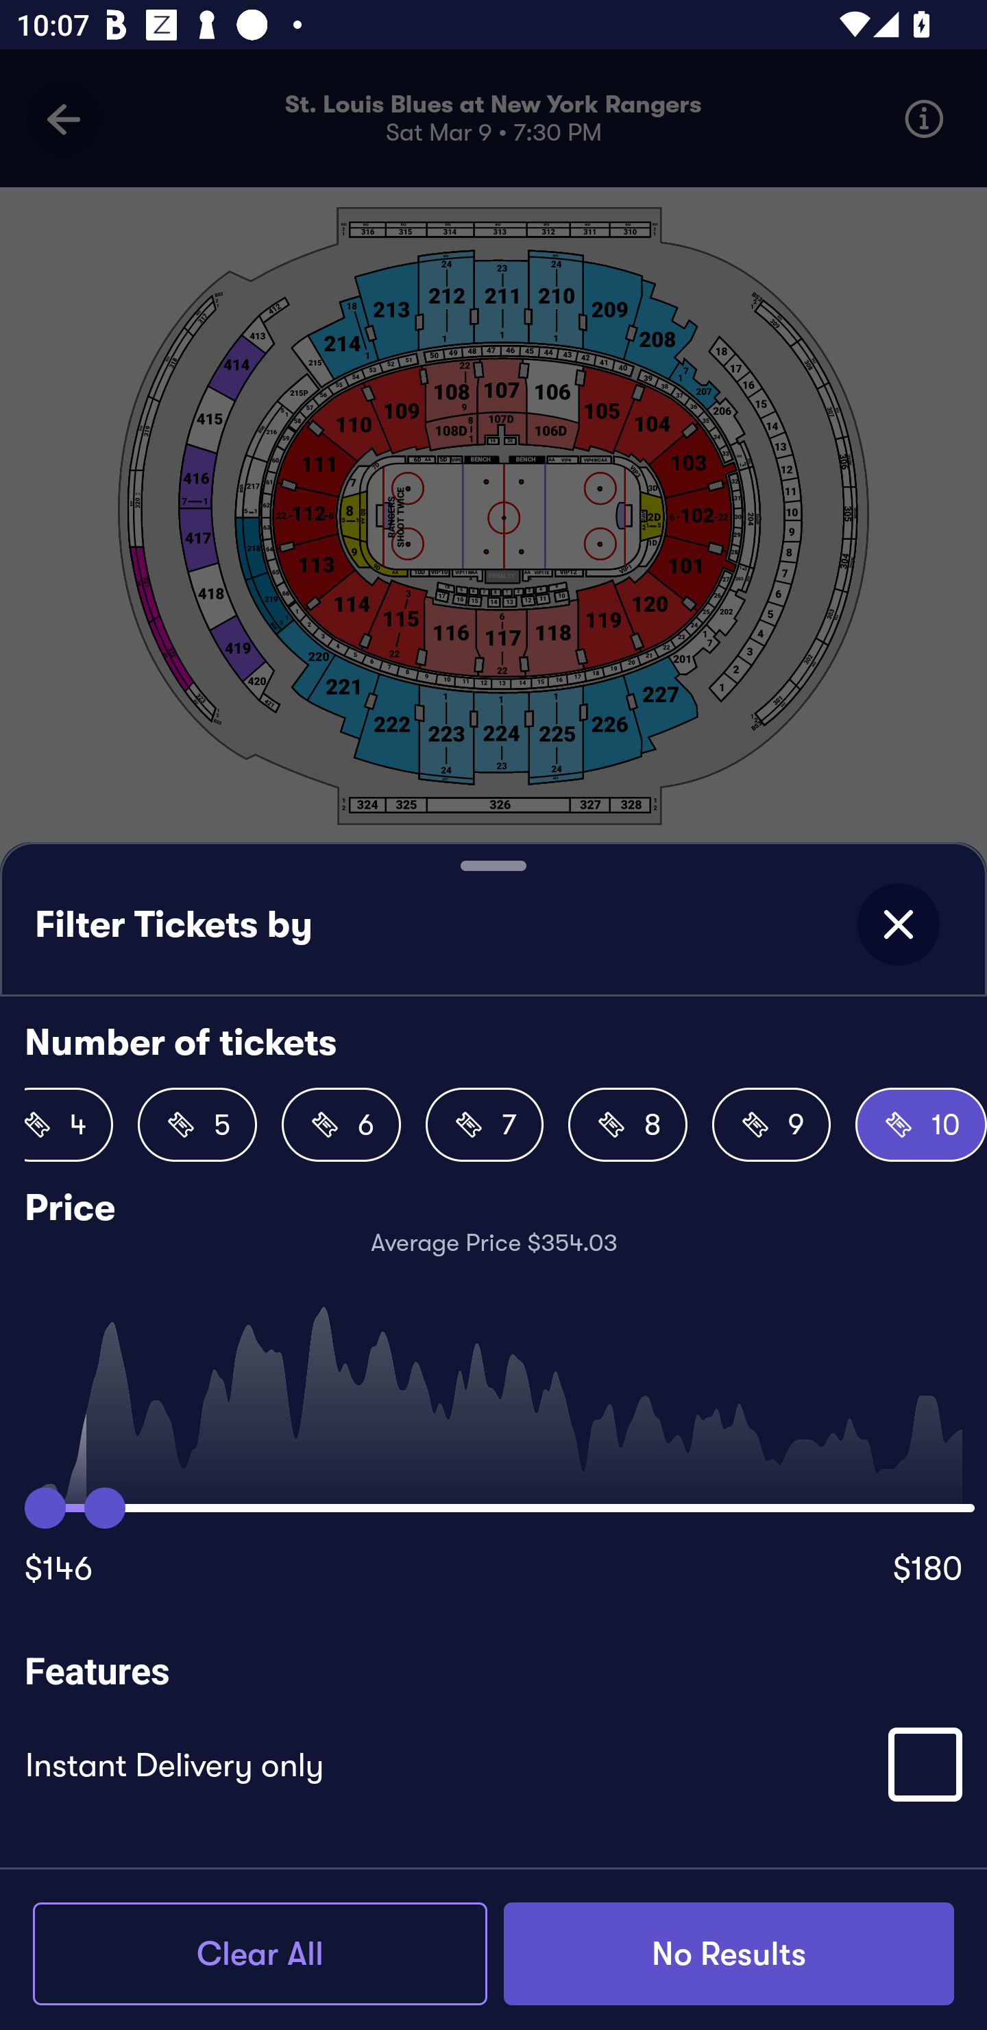  What do you see at coordinates (69, 1125) in the screenshot?
I see `4` at bounding box center [69, 1125].